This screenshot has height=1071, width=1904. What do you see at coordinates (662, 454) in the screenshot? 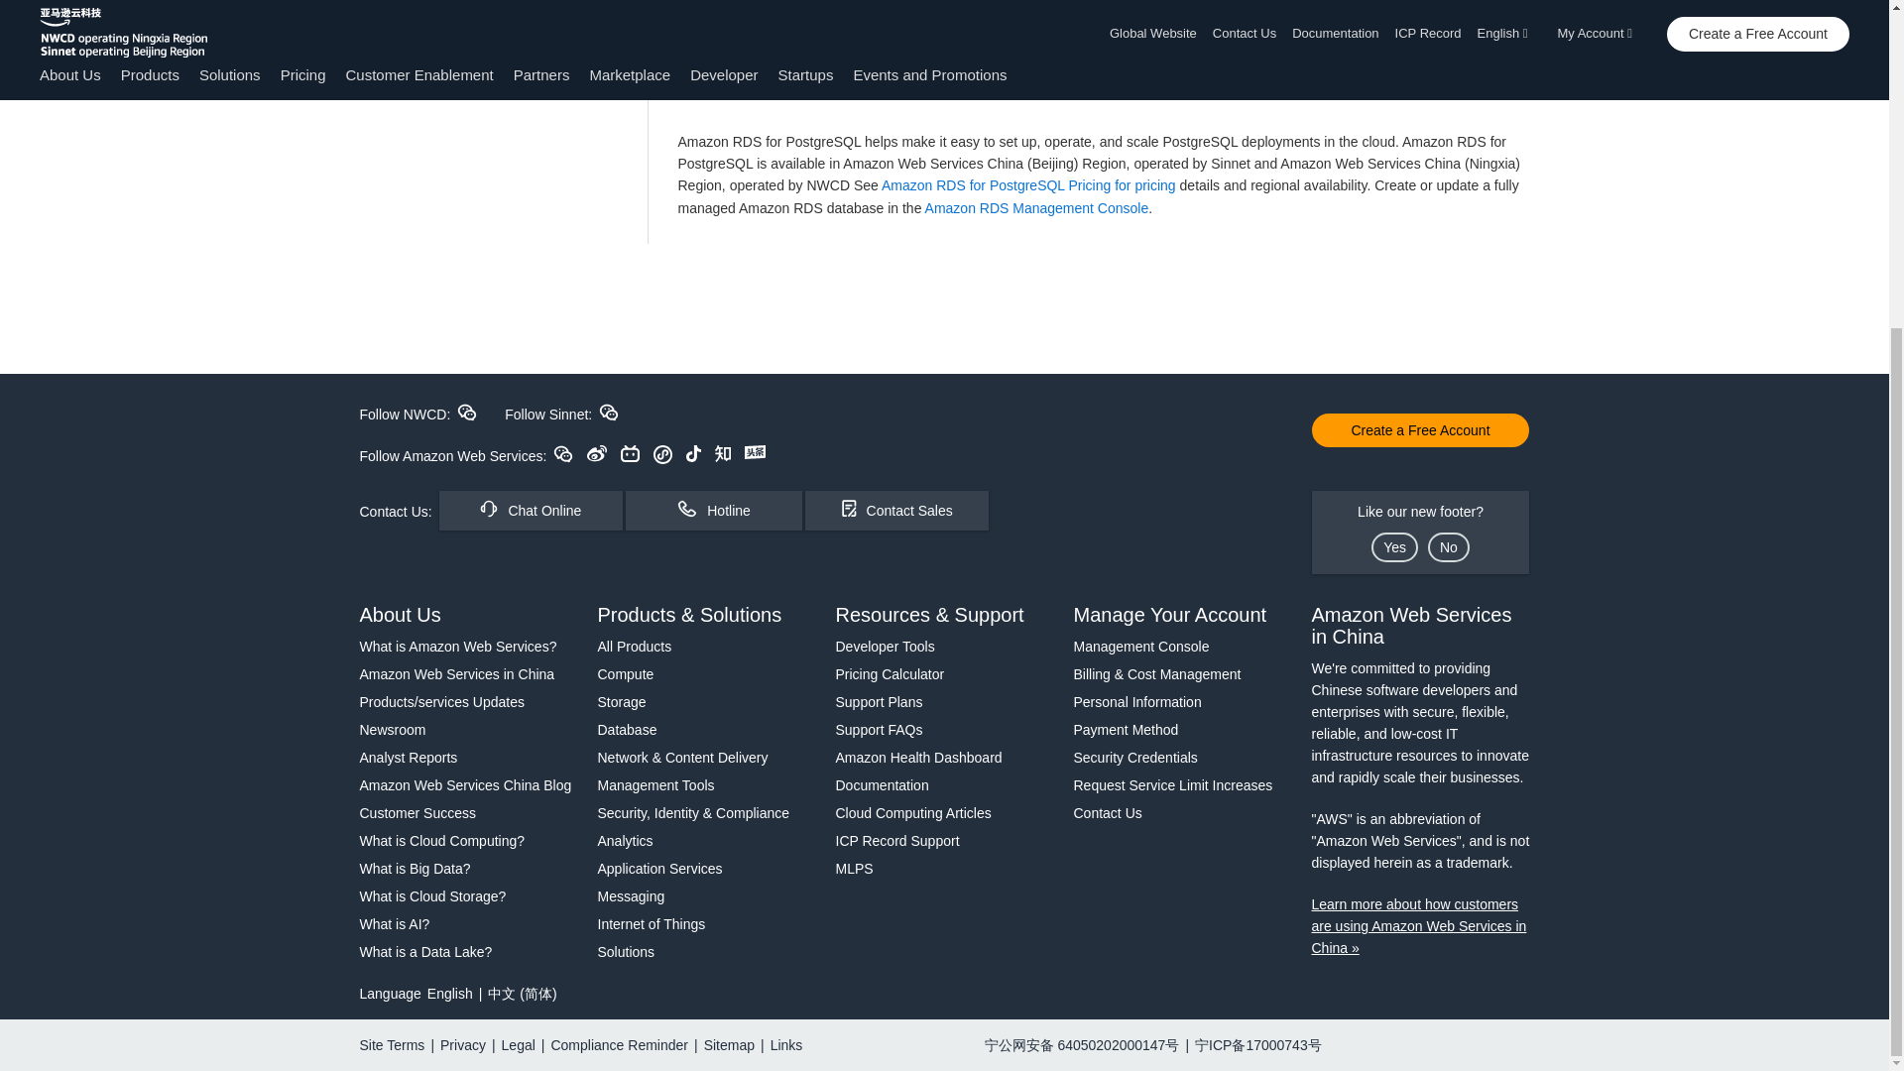
I see `Applets` at bounding box center [662, 454].